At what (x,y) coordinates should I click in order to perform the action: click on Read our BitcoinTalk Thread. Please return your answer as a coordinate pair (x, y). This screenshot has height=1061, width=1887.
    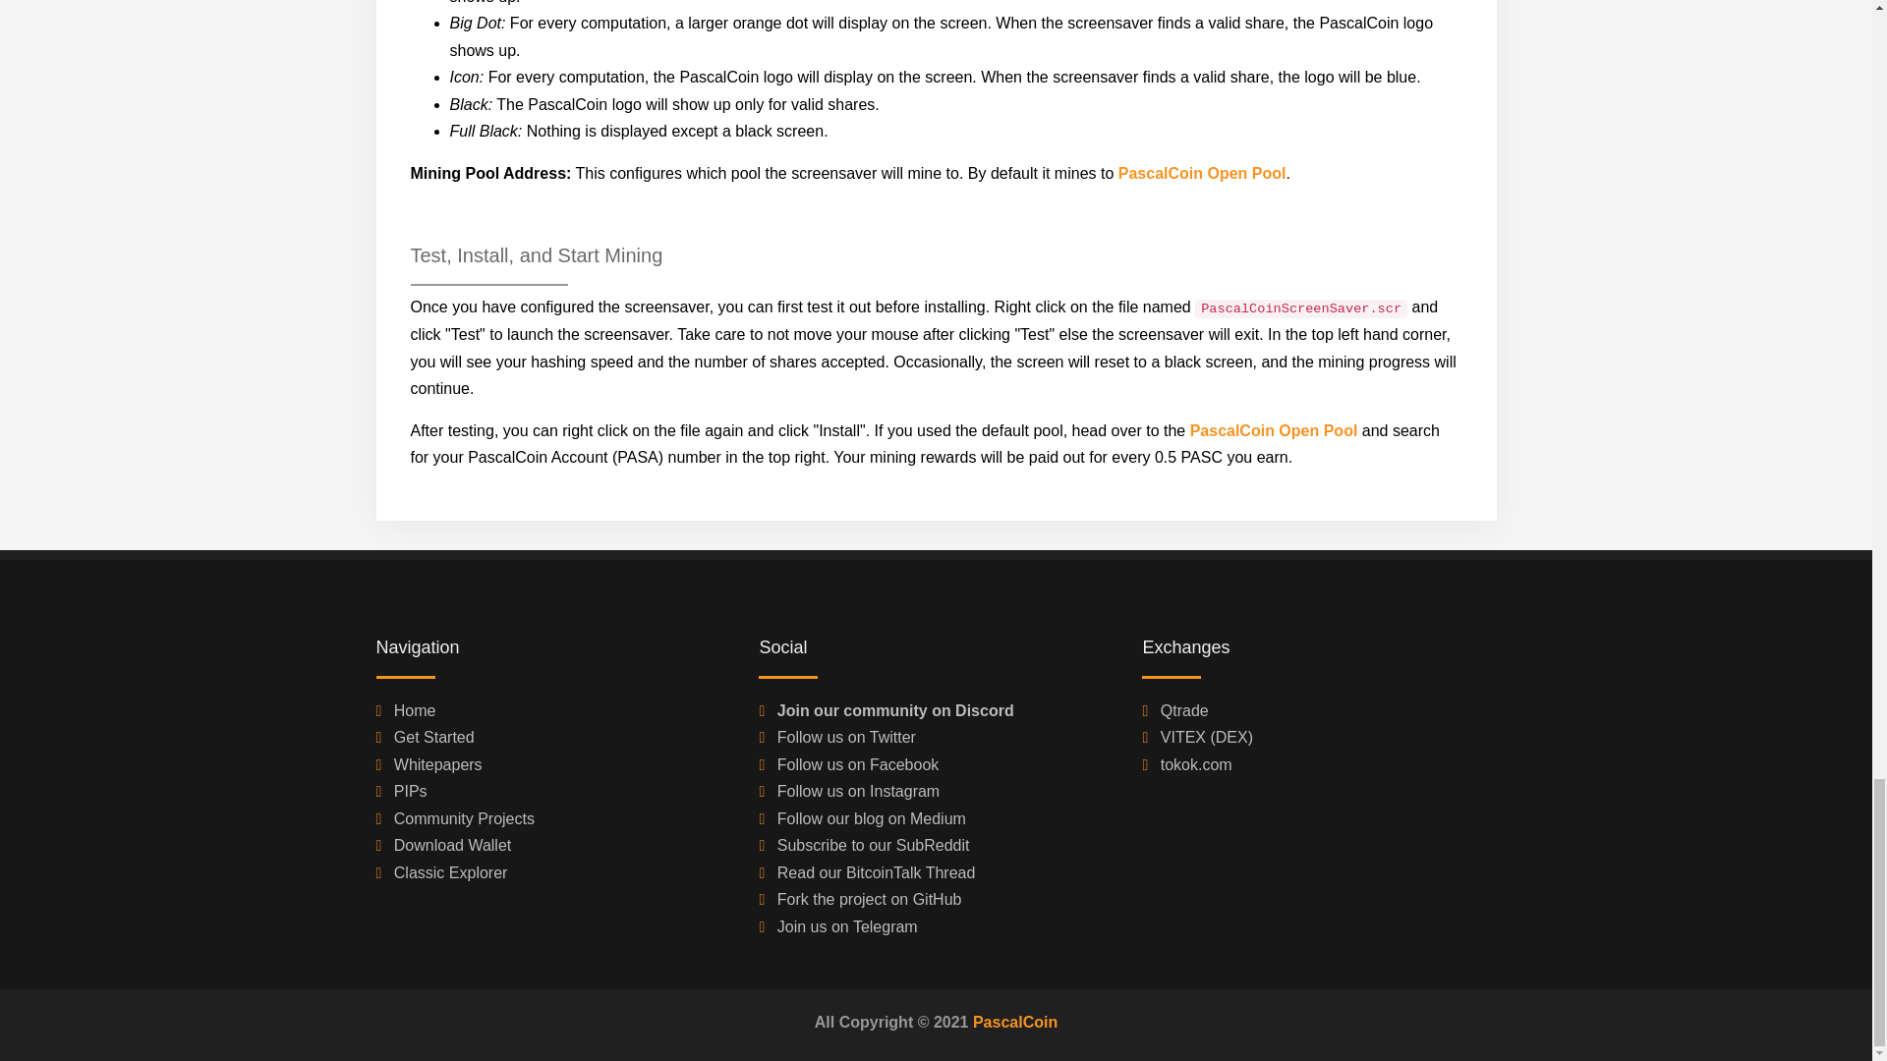
    Looking at the image, I should click on (877, 872).